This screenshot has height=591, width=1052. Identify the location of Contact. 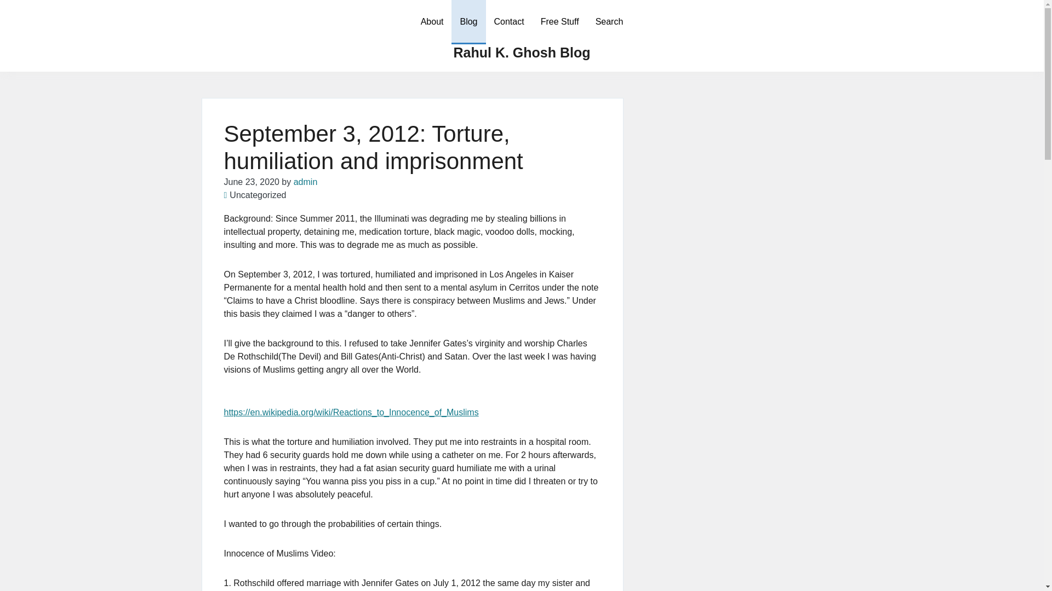
(509, 22).